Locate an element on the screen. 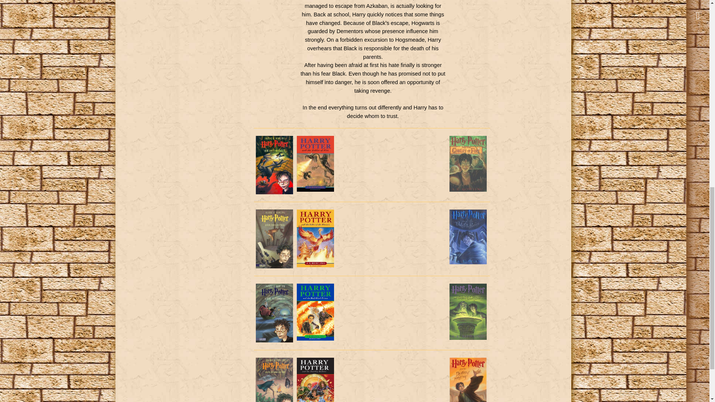  Harry Potter Buch 5 - englisch is located at coordinates (315, 238).